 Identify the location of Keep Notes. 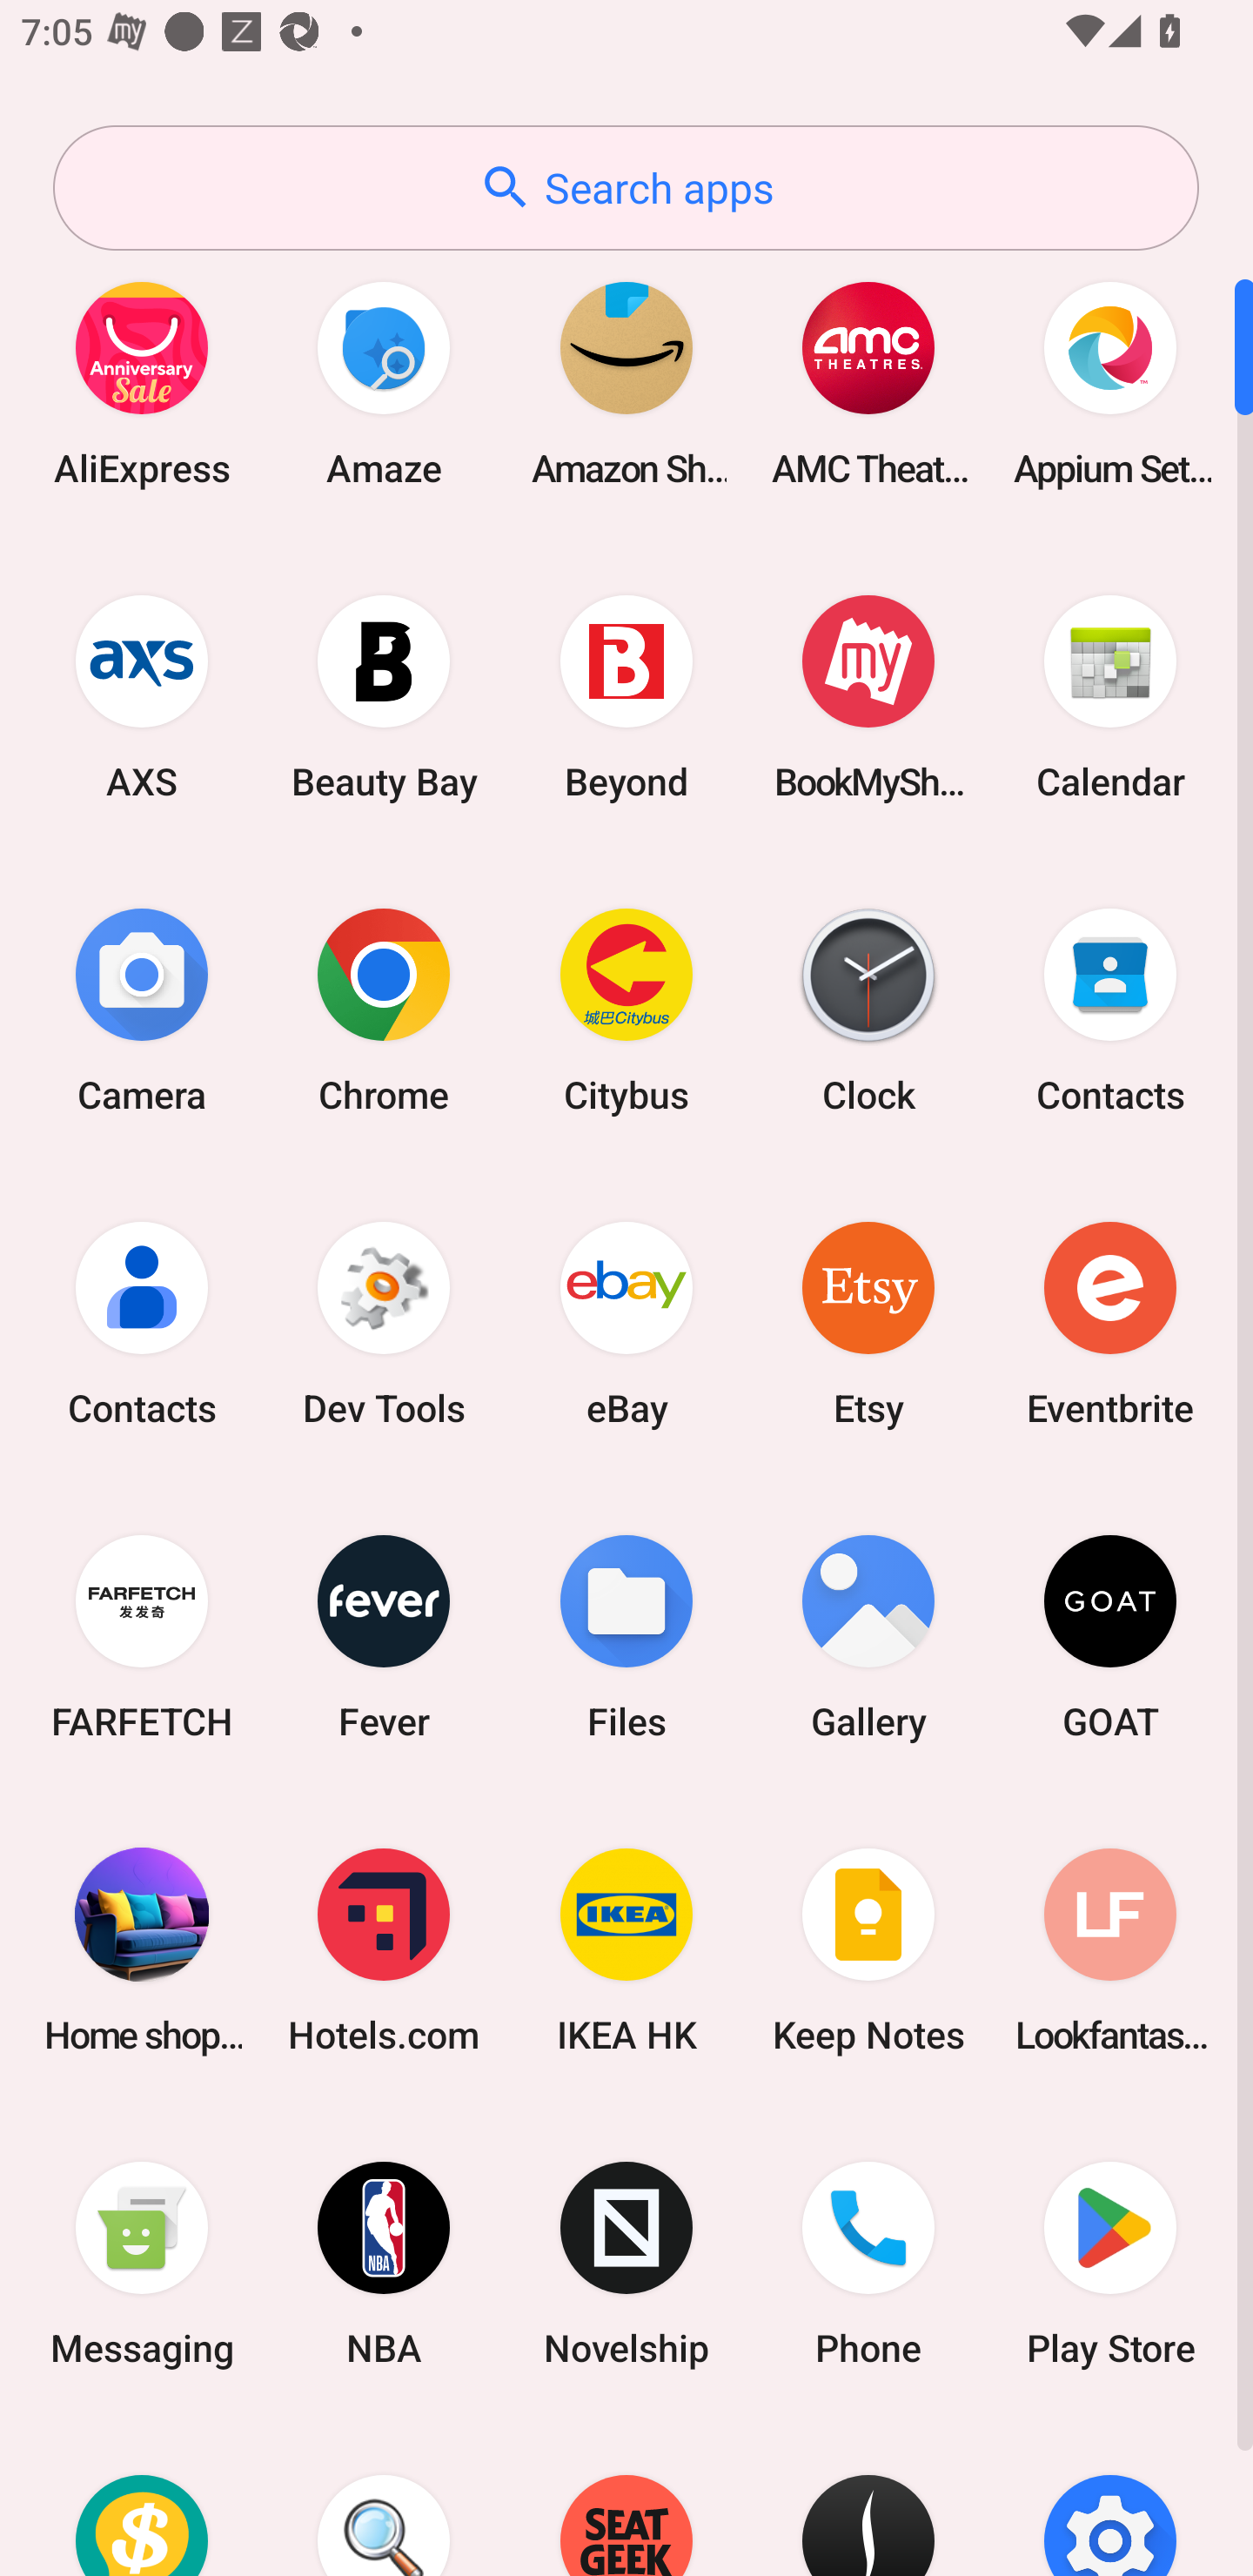
(868, 1949).